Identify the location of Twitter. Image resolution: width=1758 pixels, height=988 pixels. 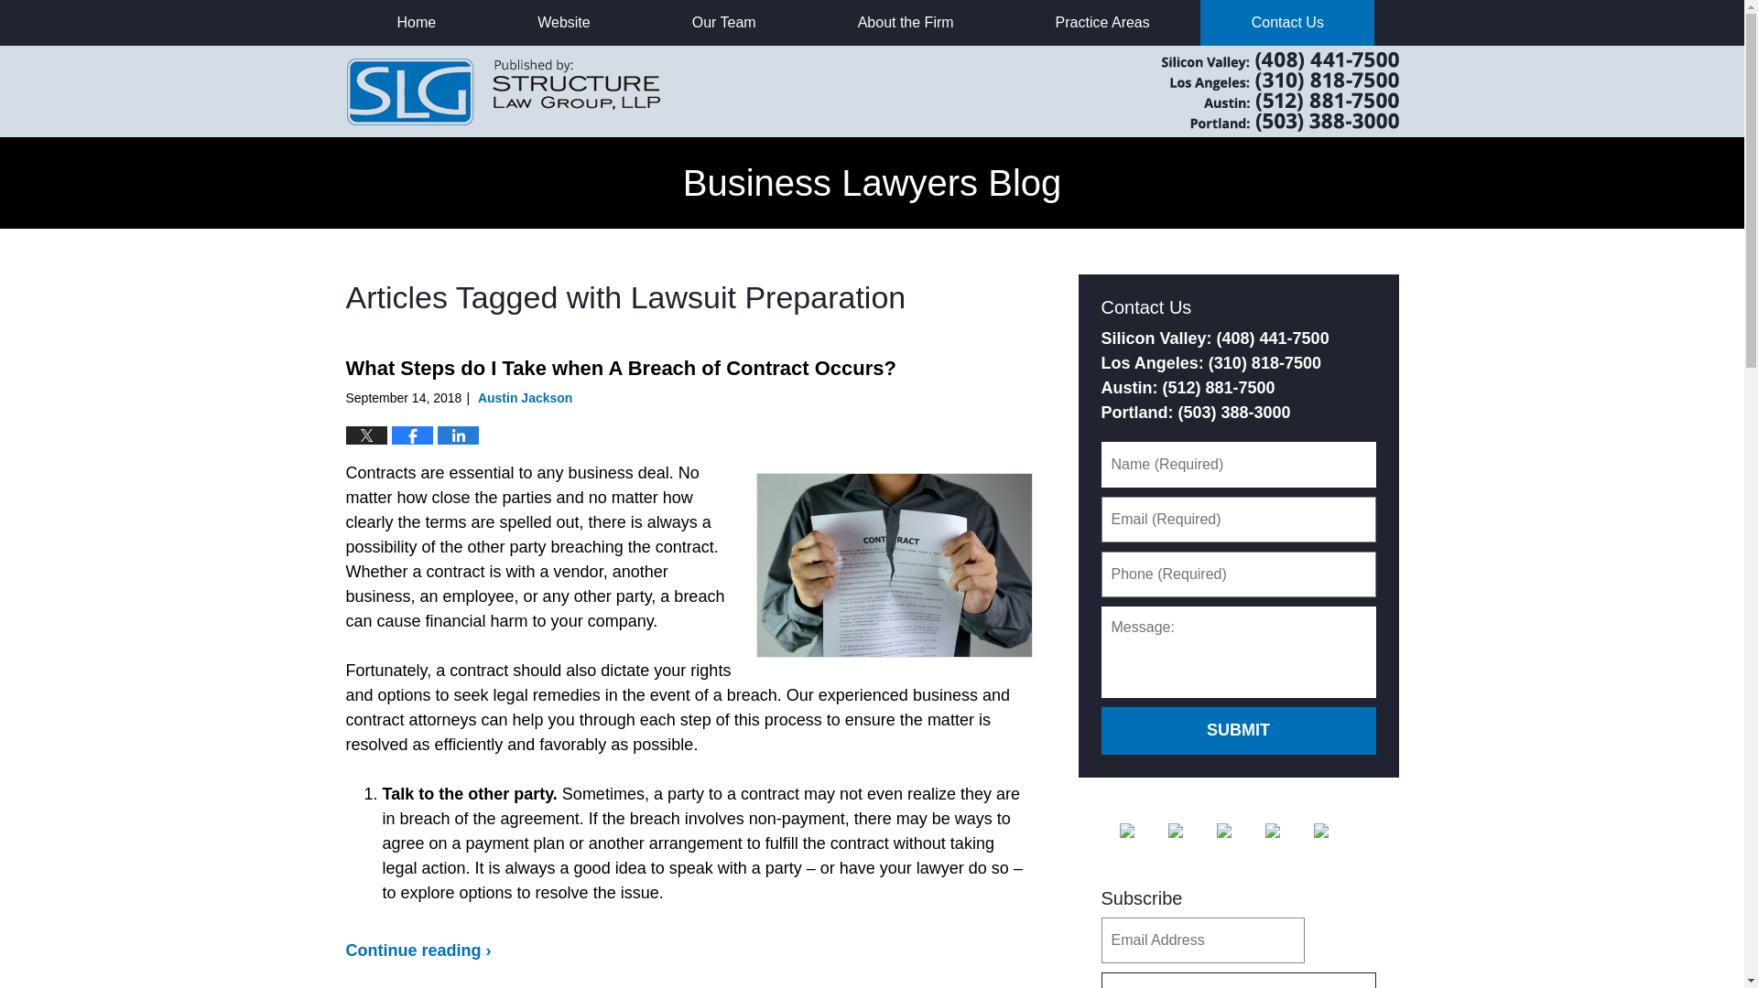
(1190, 830).